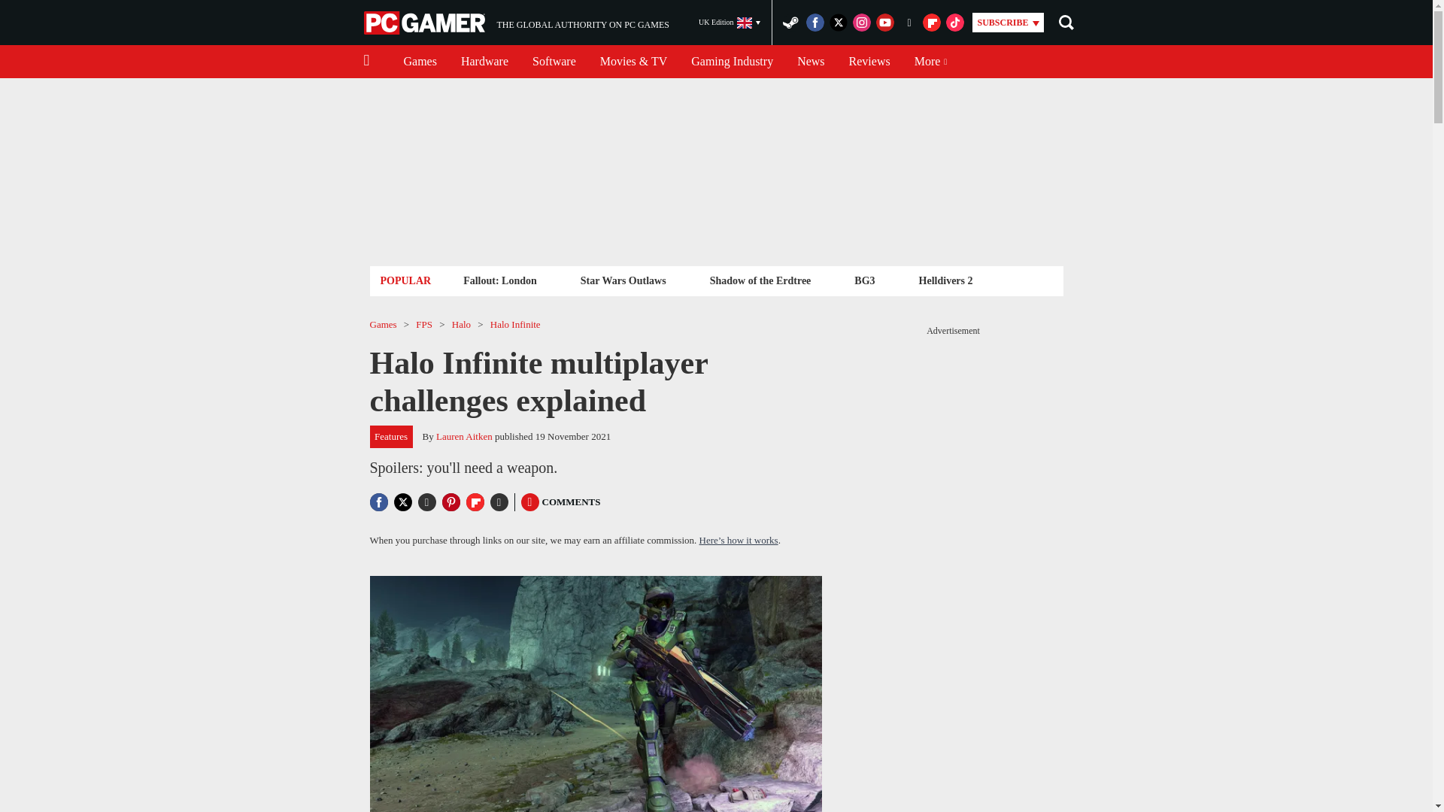 This screenshot has height=812, width=1444. I want to click on Gaming Industry, so click(732, 62).